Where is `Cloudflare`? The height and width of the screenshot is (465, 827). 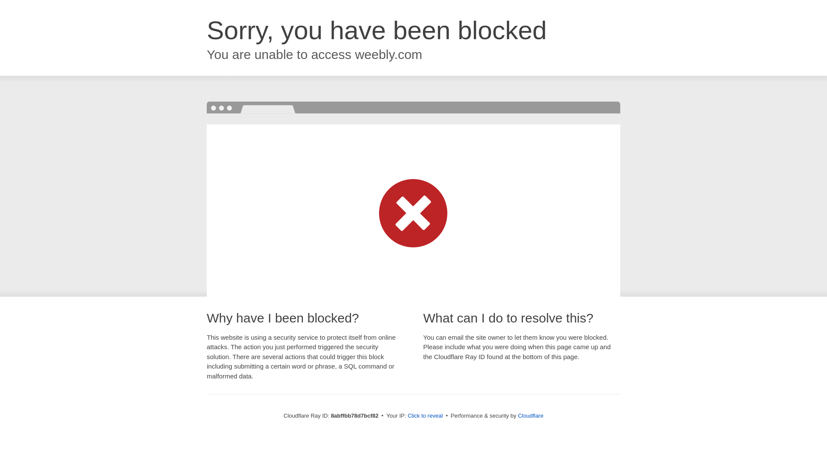 Cloudflare is located at coordinates (530, 415).